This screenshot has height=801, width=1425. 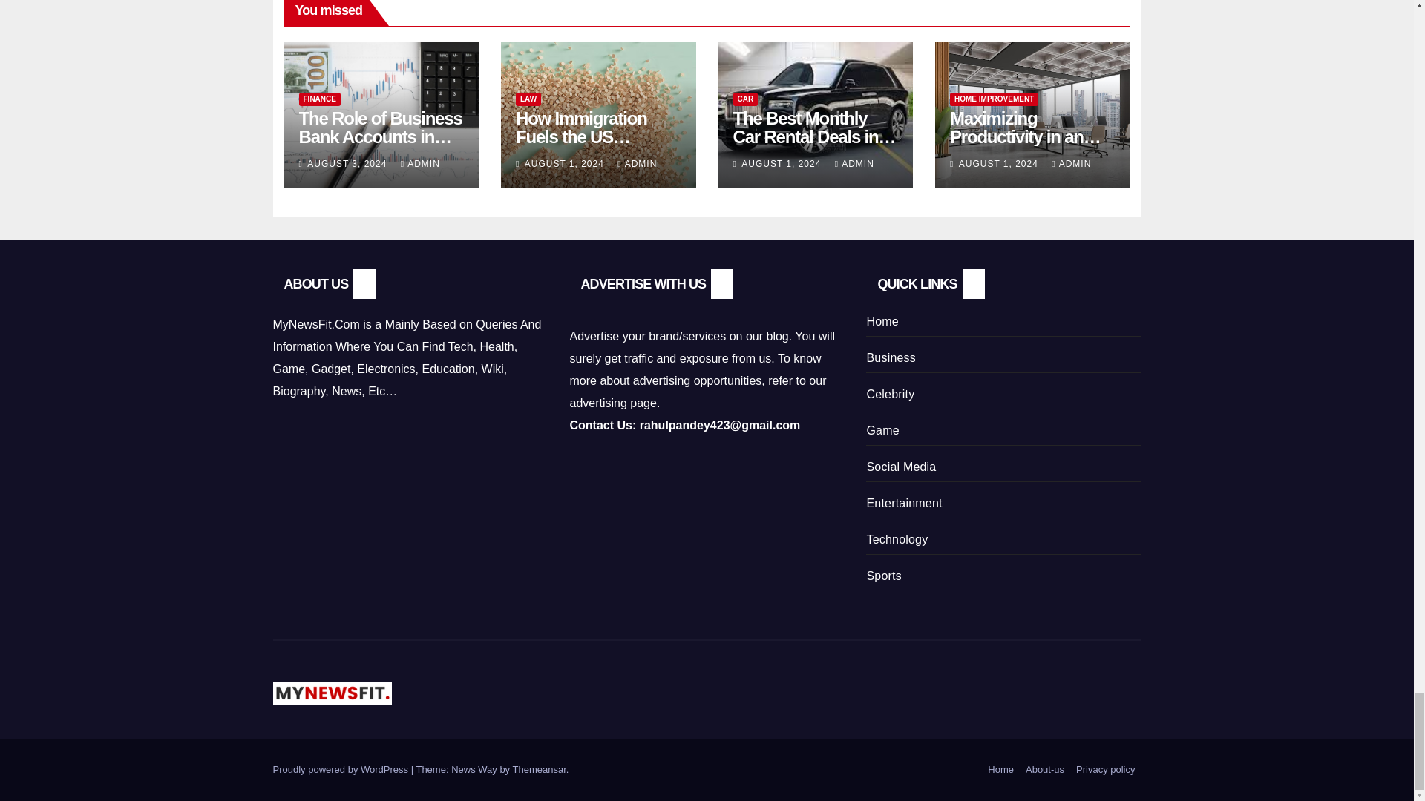 I want to click on Permalink to: The Best Monthly Car Rental Deals in Dubai, so click(x=815, y=136).